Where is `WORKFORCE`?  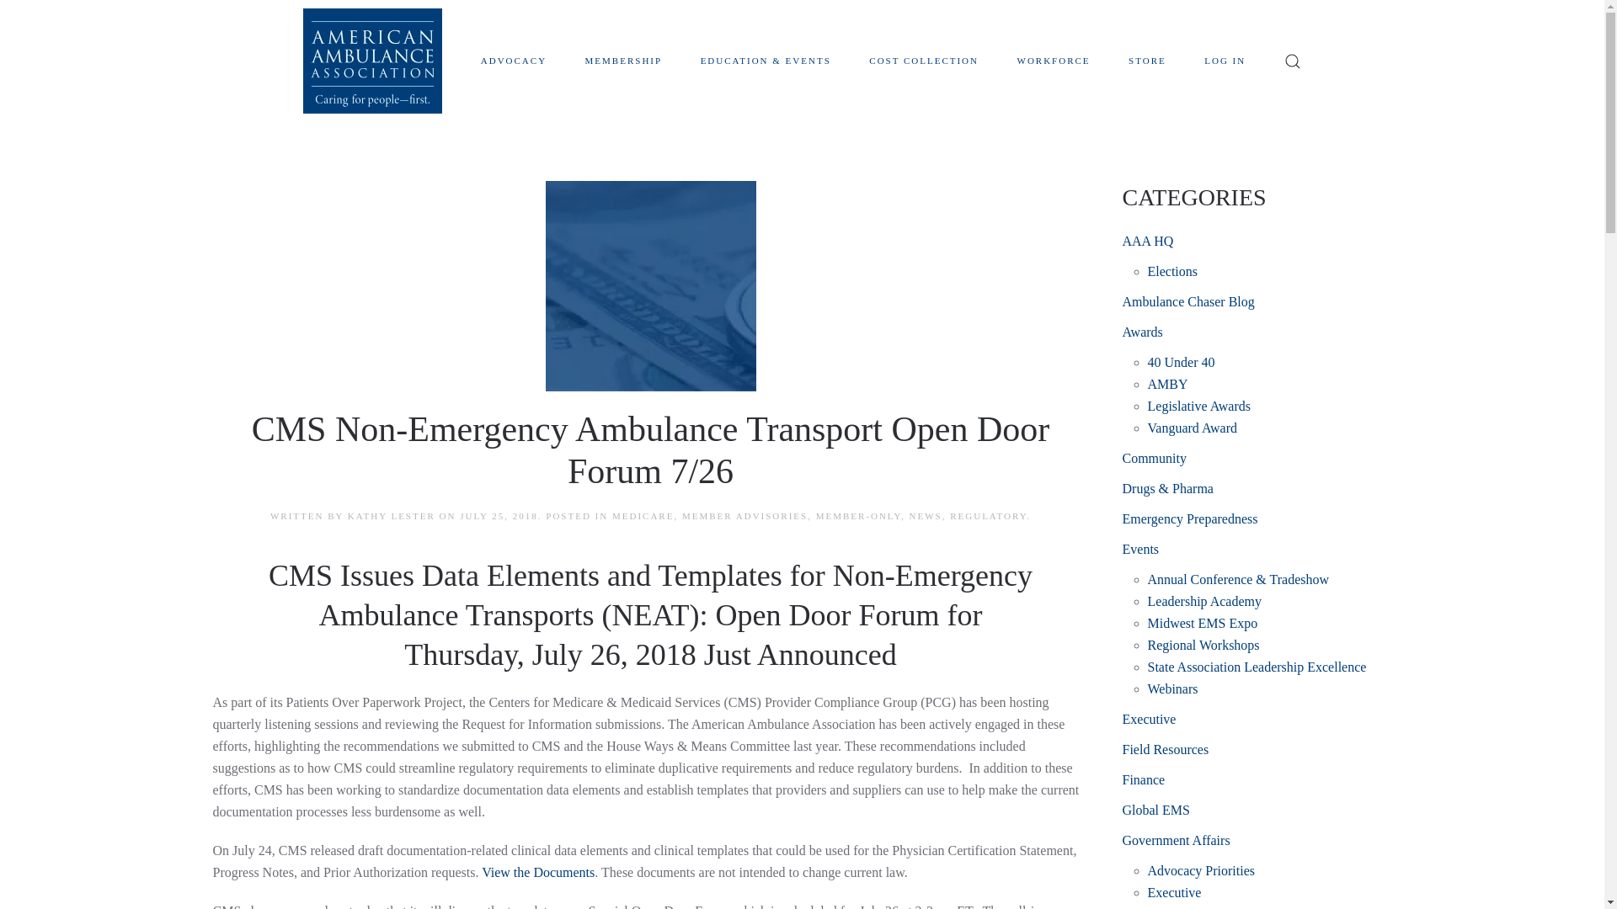 WORKFORCE is located at coordinates (1054, 61).